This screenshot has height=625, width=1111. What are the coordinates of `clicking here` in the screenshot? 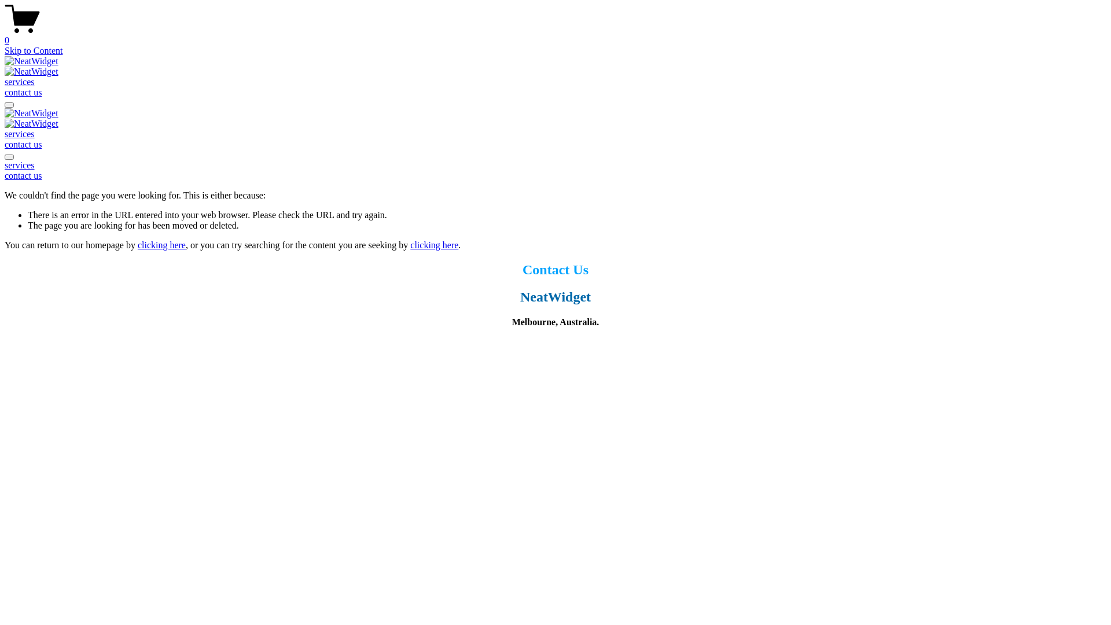 It's located at (434, 245).